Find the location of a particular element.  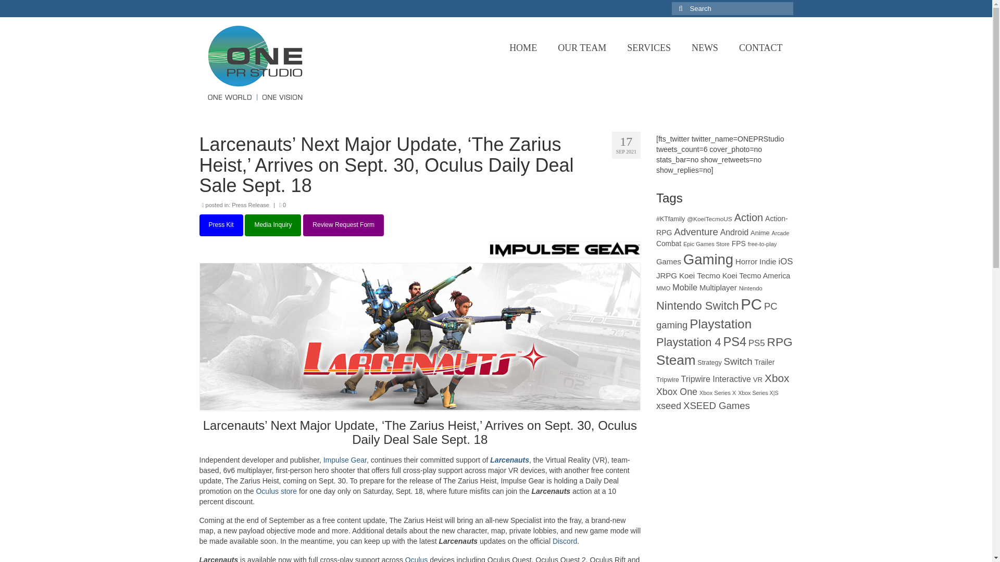

CONTACT is located at coordinates (760, 48).